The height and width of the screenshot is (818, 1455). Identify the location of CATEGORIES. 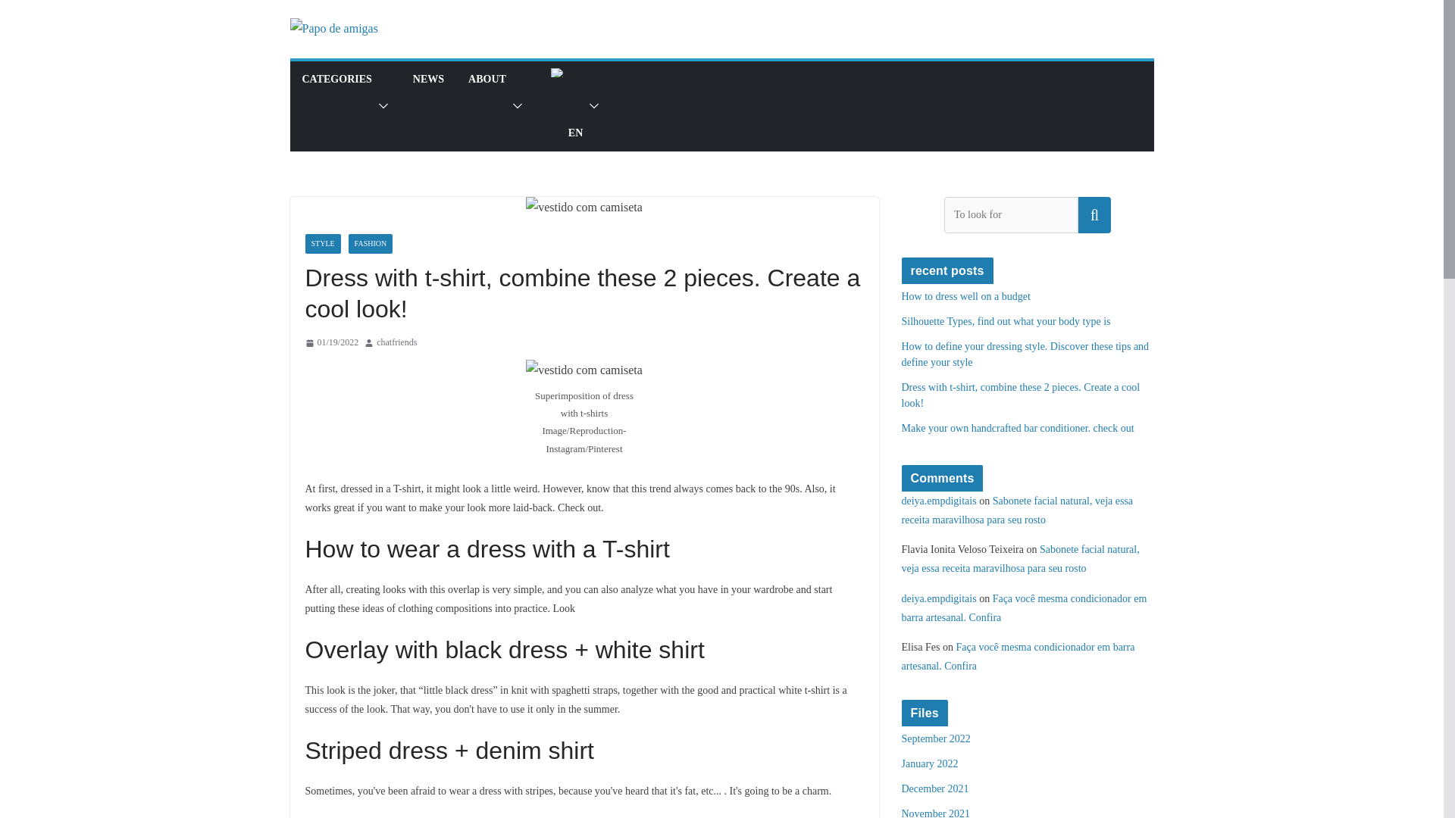
(336, 106).